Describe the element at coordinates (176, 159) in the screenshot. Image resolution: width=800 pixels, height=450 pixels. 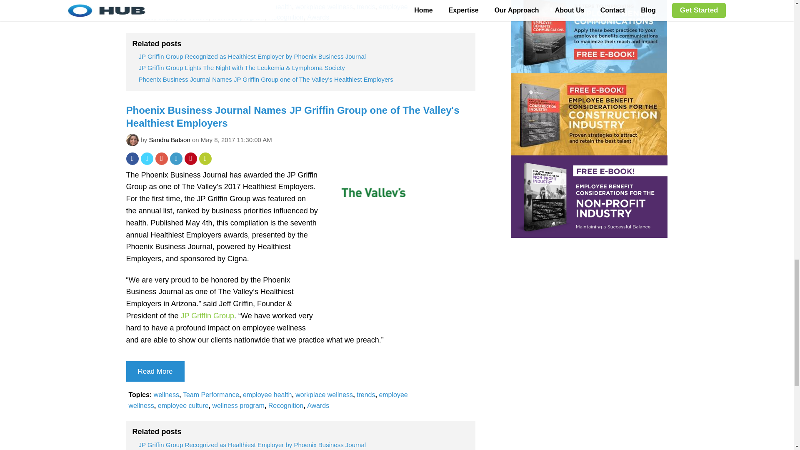
I see `Share this page on LinkedIn` at that location.